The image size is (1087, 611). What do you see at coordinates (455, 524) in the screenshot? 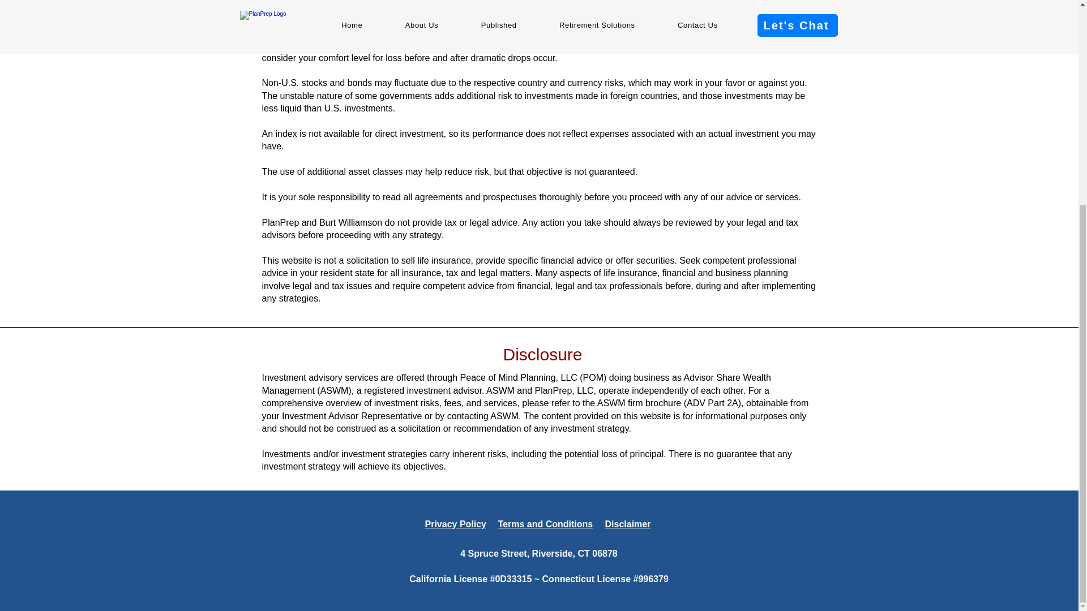
I see `Privacy Policy` at bounding box center [455, 524].